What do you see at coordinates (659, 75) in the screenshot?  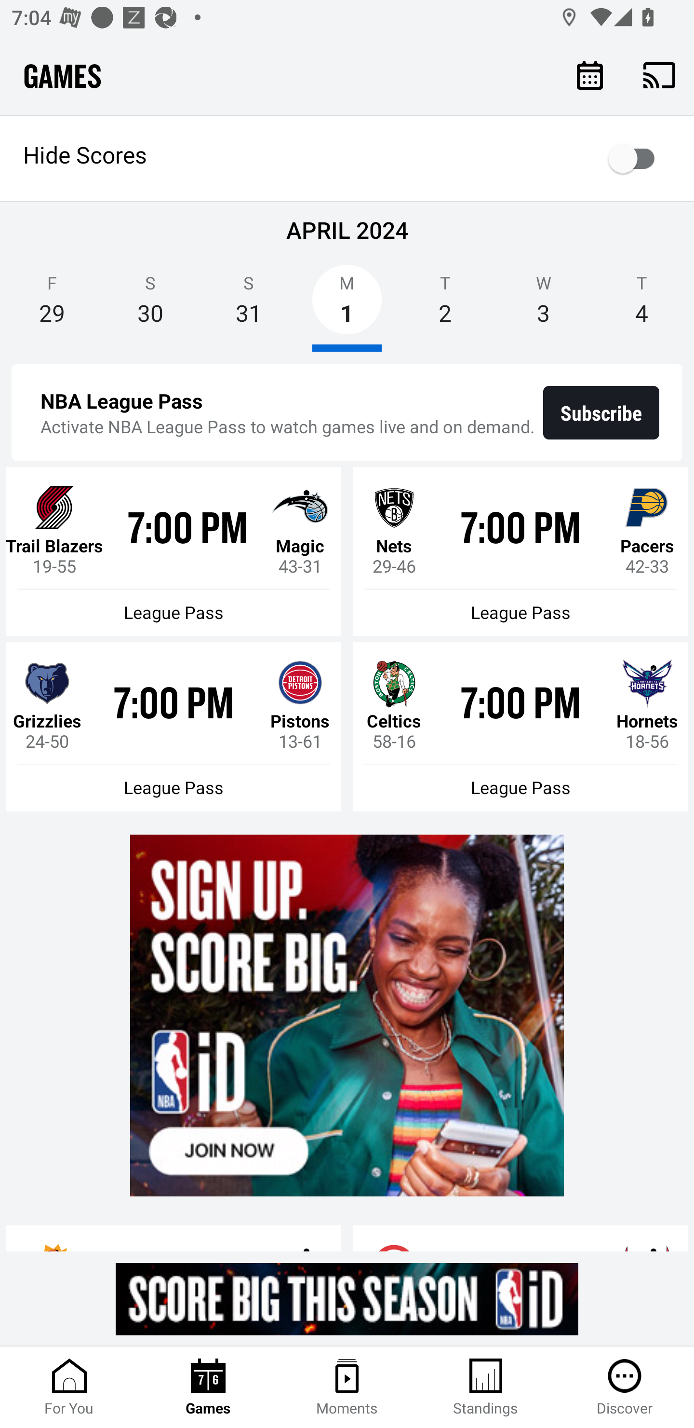 I see `Cast. Disconnected` at bounding box center [659, 75].